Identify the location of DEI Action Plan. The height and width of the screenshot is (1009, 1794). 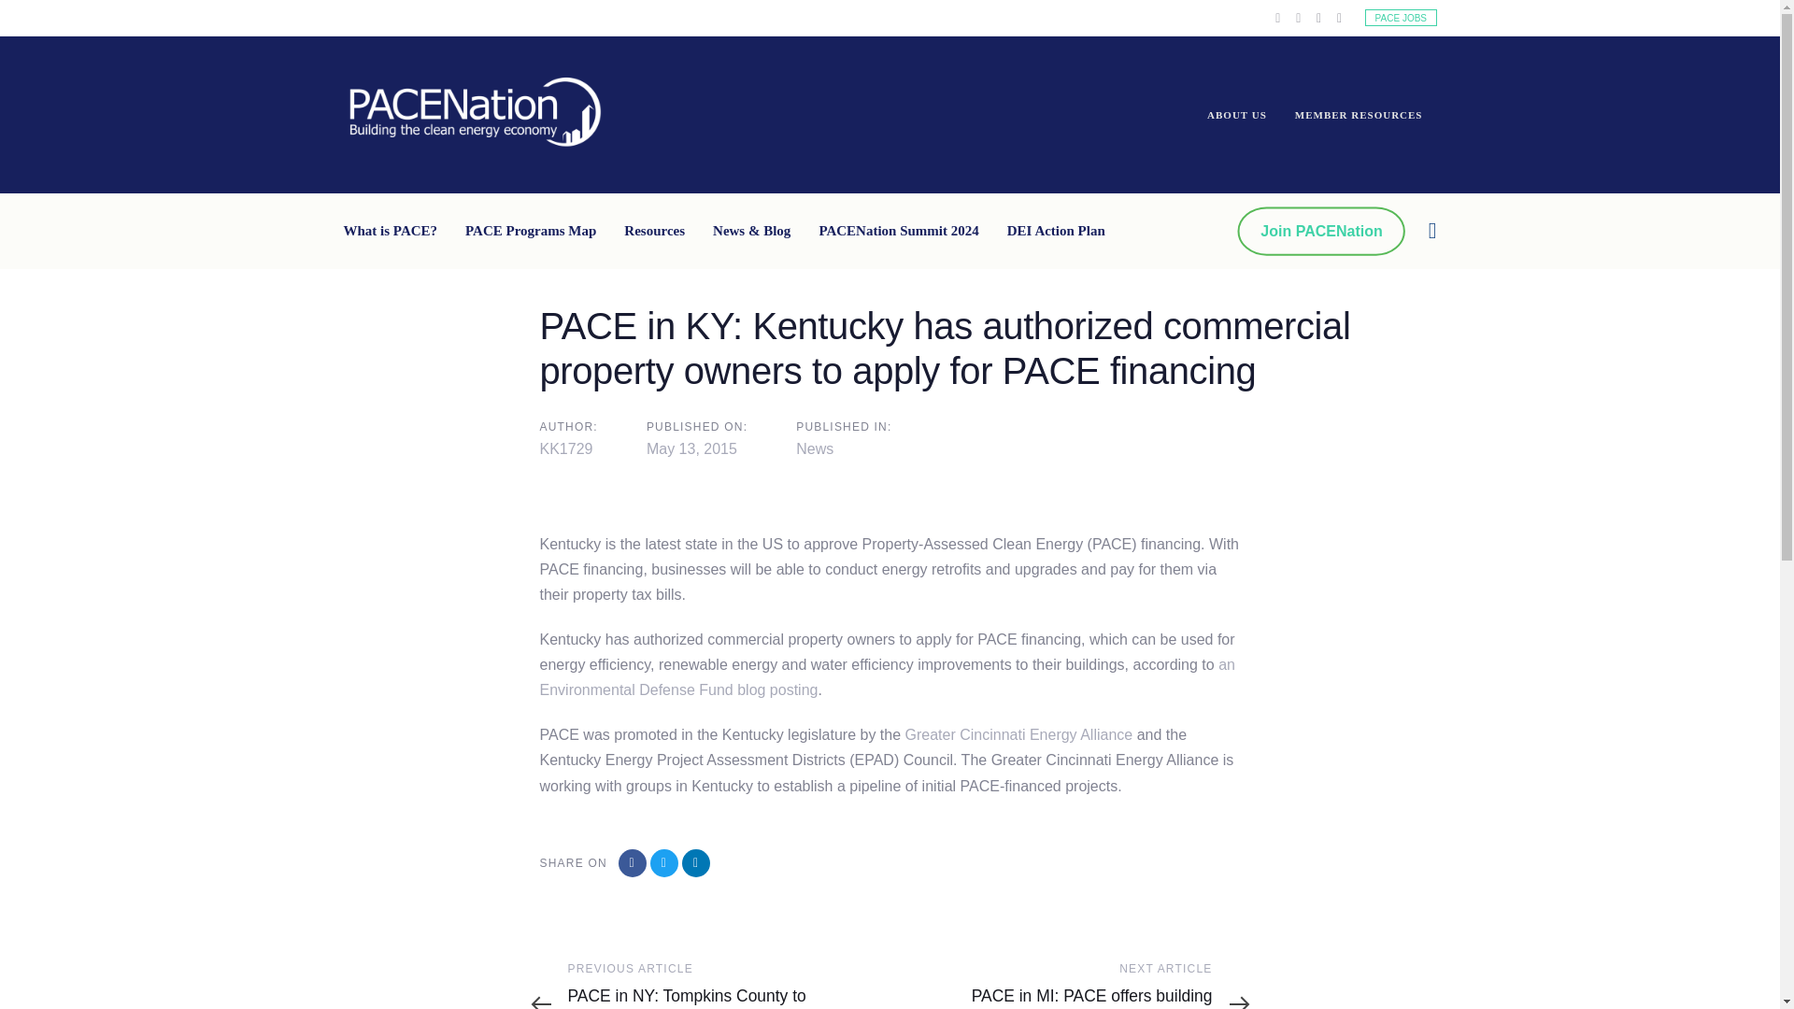
(1056, 231).